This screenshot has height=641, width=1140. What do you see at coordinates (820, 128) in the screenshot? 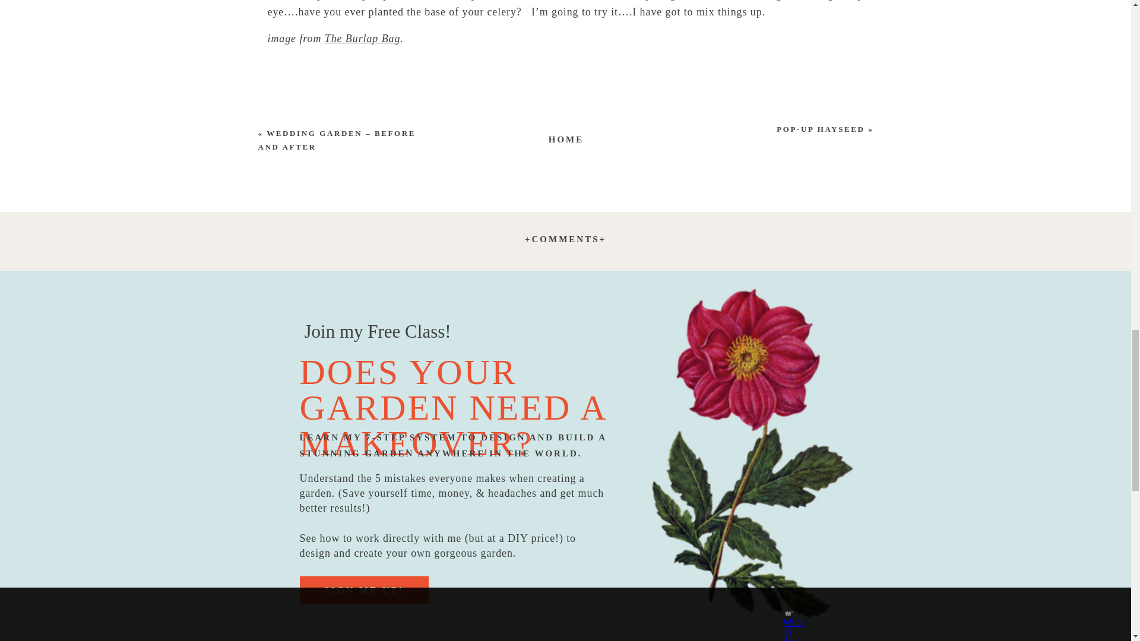
I see `POP-UP HAYSEED` at bounding box center [820, 128].